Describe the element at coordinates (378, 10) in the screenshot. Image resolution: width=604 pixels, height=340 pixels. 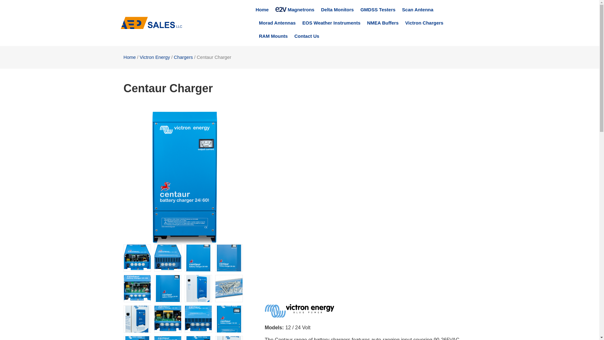
I see `GMDSS Testers` at that location.